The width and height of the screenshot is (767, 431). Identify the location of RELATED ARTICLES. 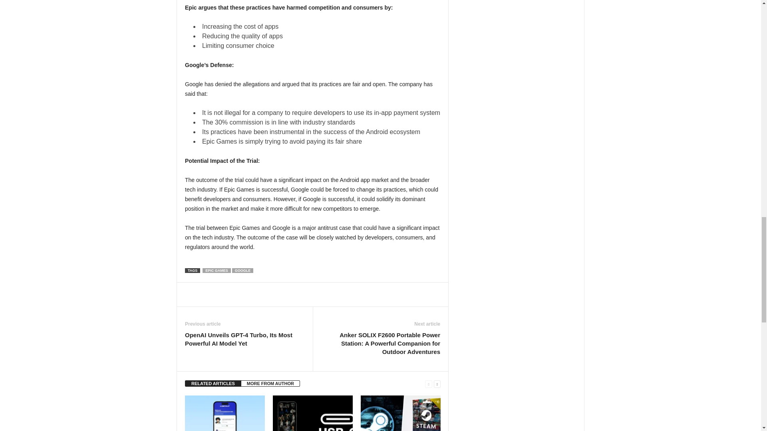
(213, 383).